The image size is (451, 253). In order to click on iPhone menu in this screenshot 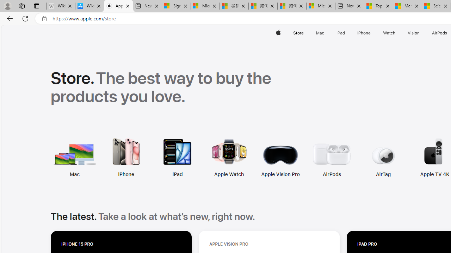, I will do `click(372, 33)`.